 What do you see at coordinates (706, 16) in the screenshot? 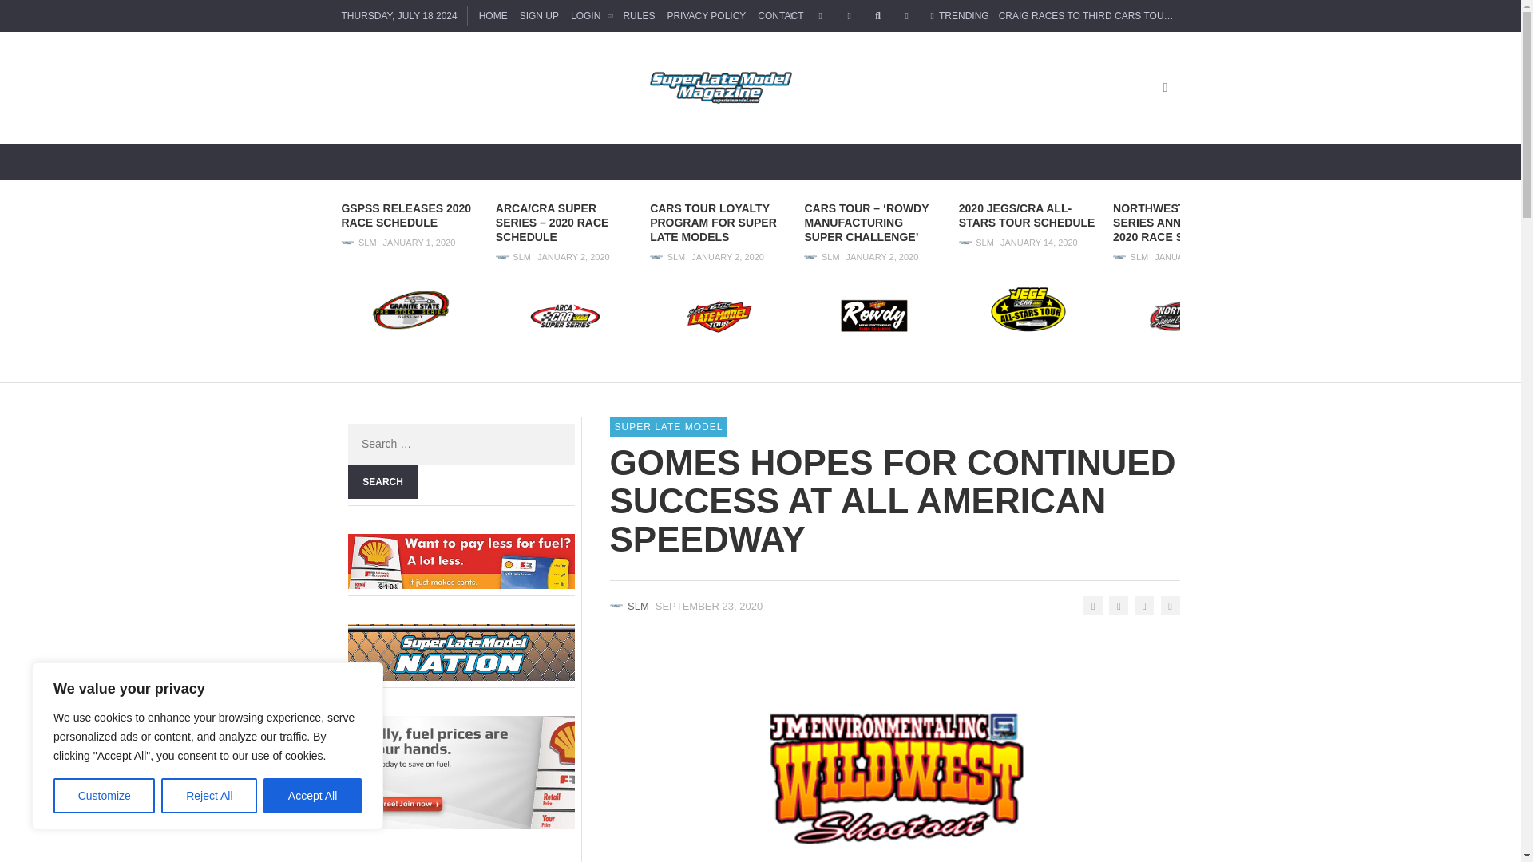
I see `PRIVACY POLICY` at bounding box center [706, 16].